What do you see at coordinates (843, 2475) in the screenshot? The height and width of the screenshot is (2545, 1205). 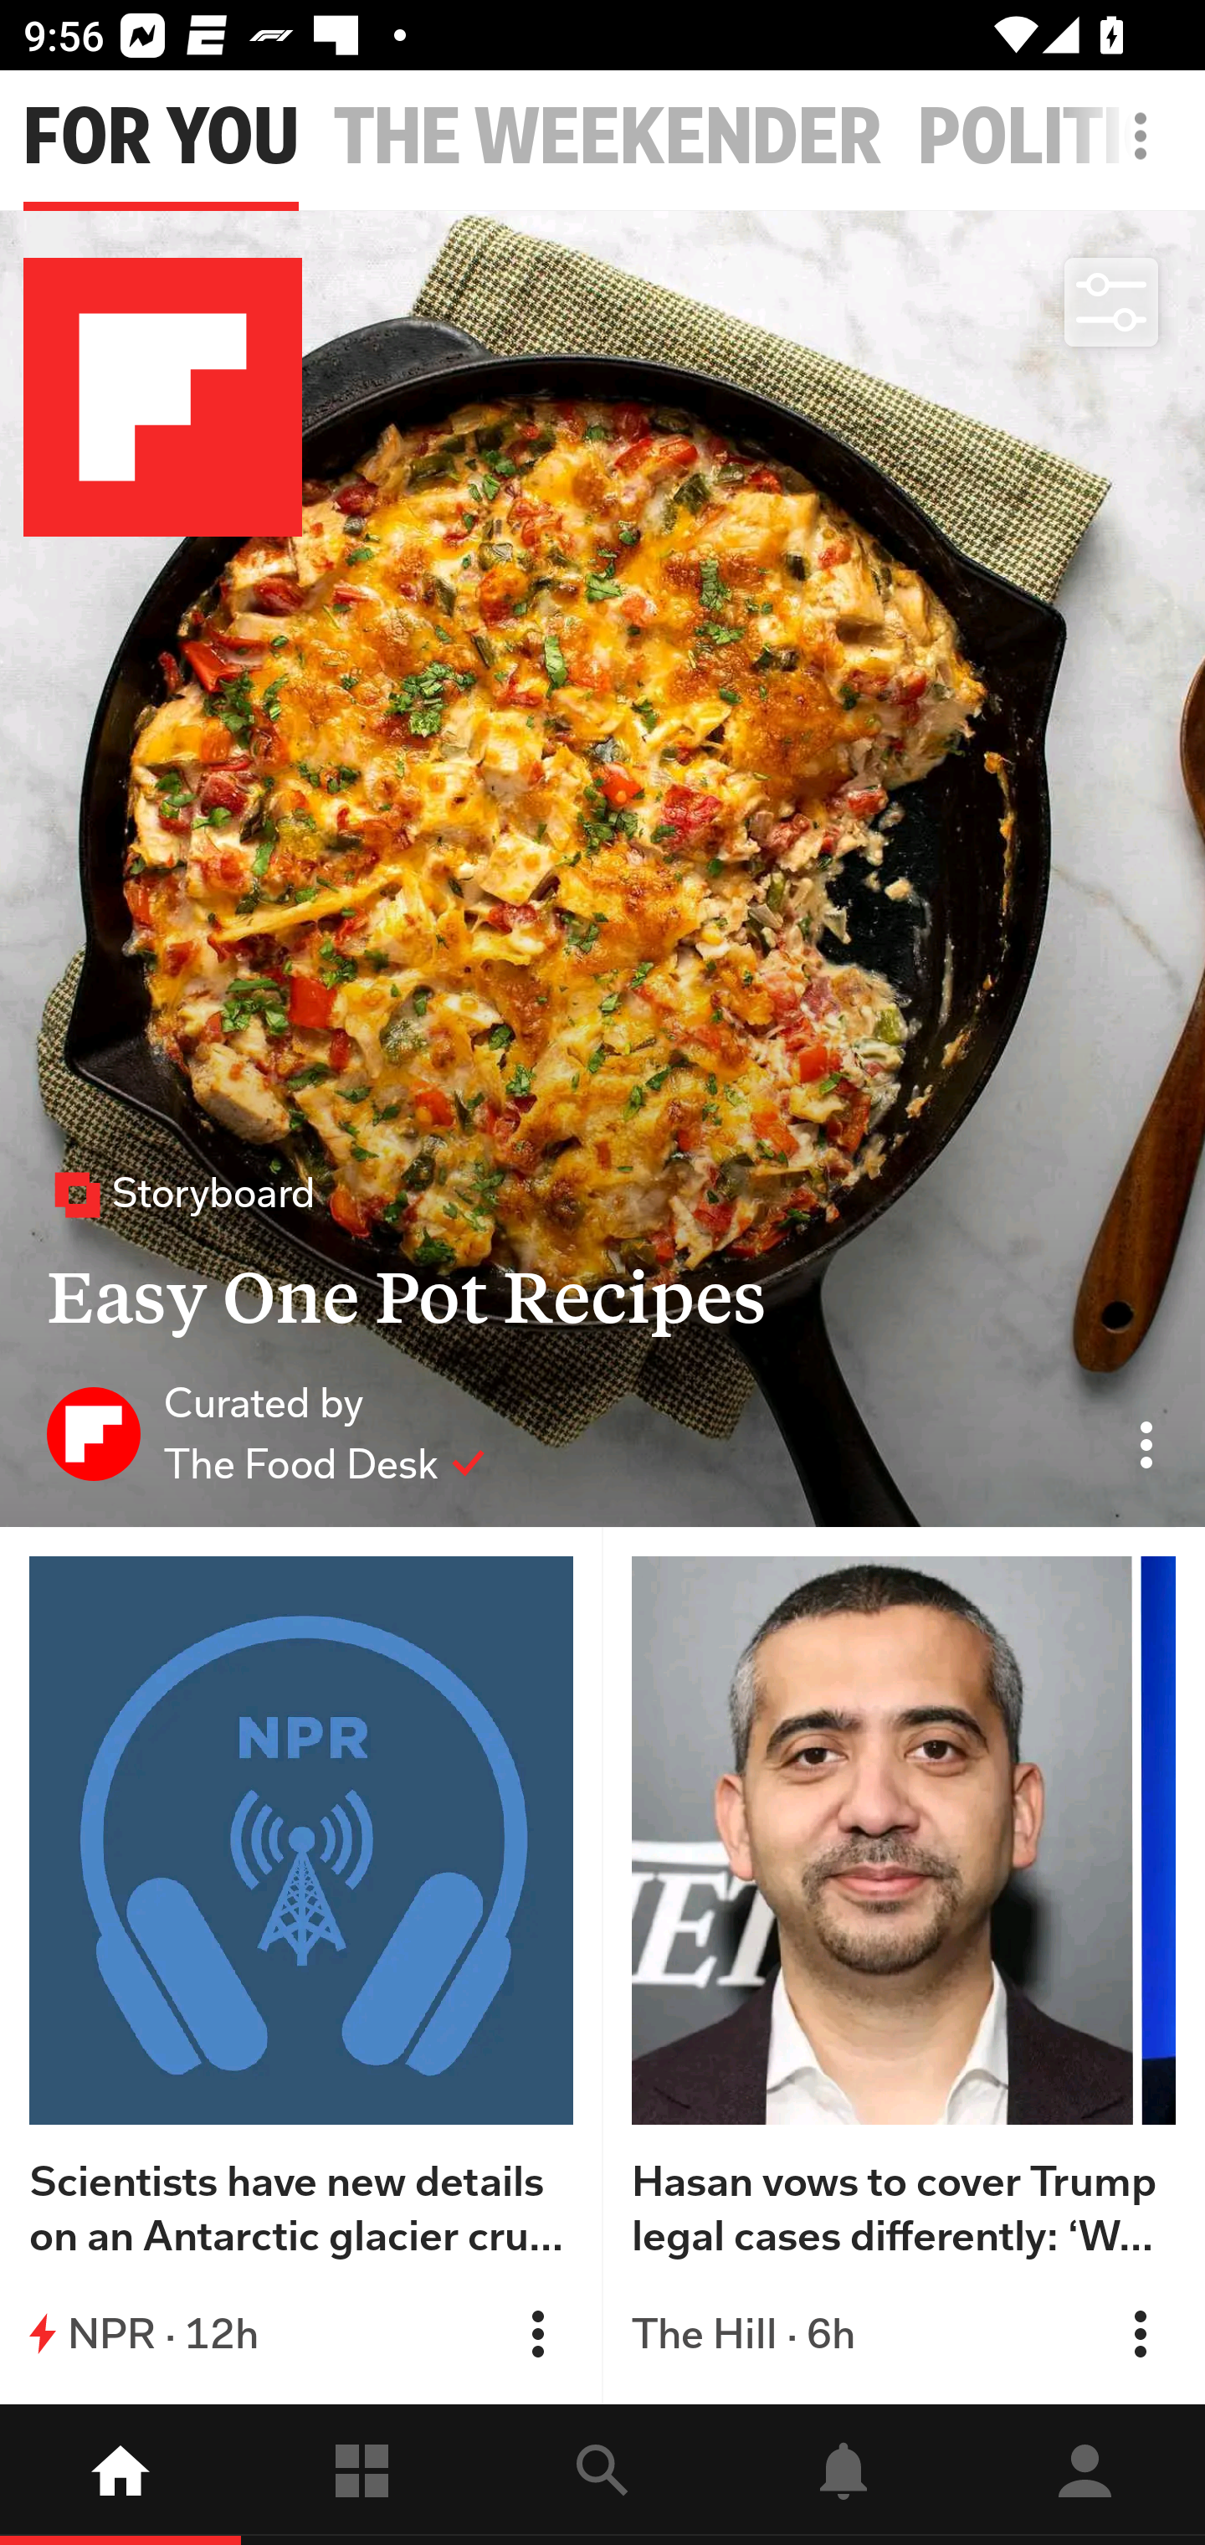 I see `Notifications` at bounding box center [843, 2475].